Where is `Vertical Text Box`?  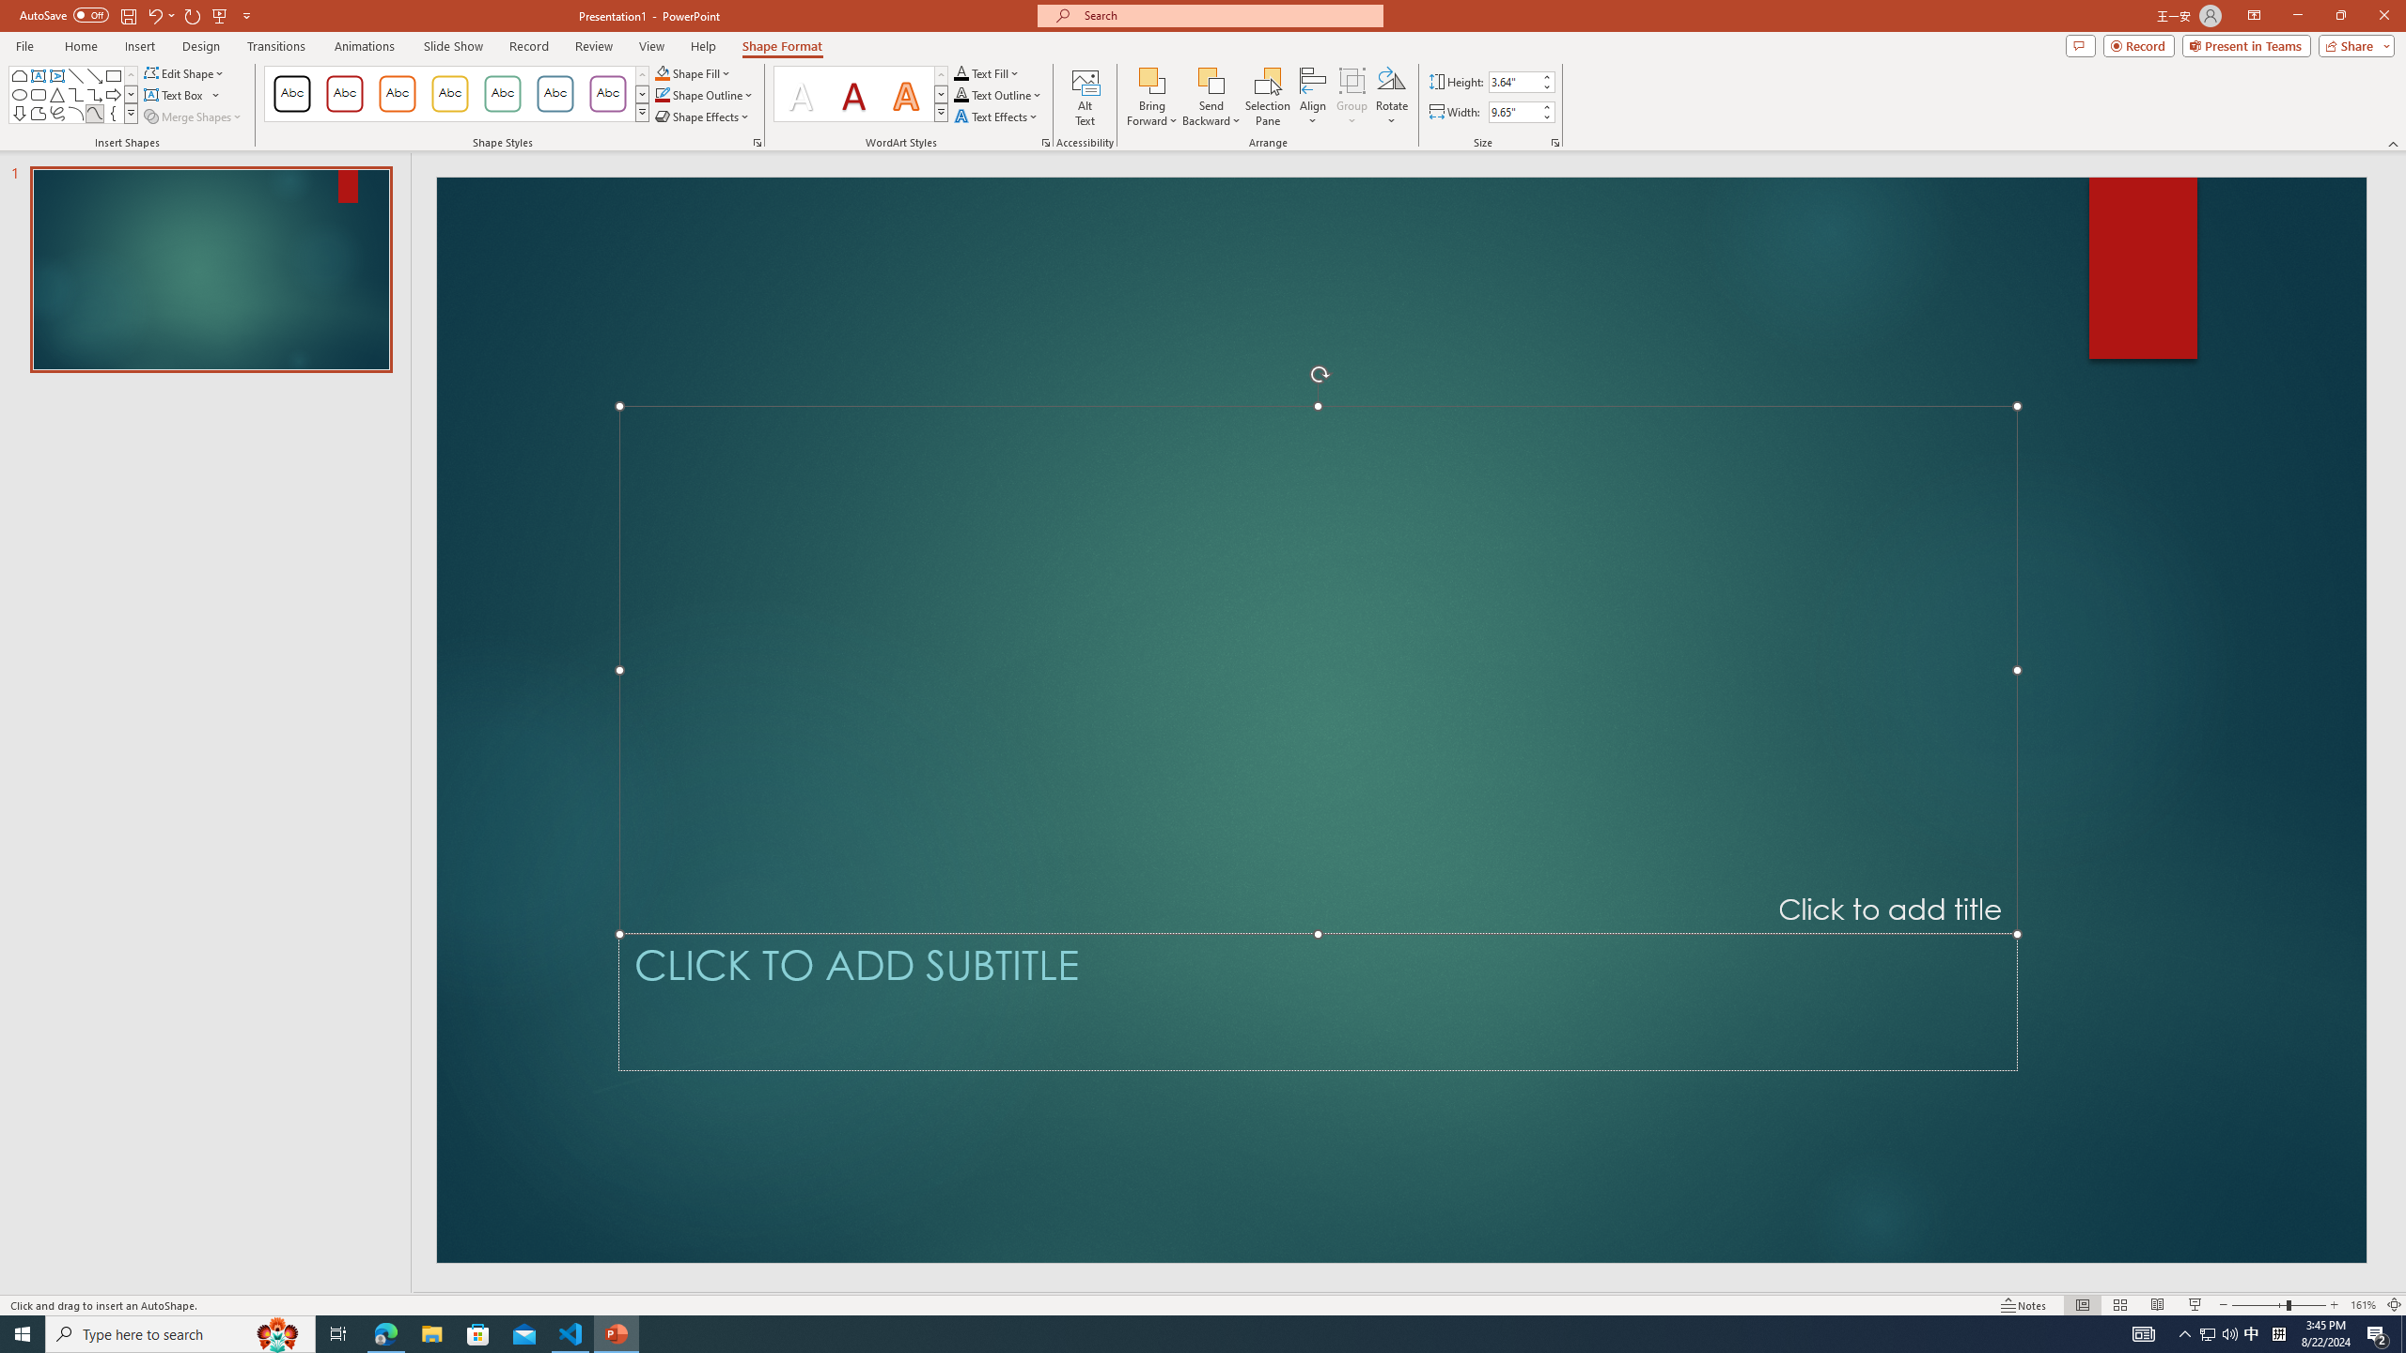 Vertical Text Box is located at coordinates (57, 75).